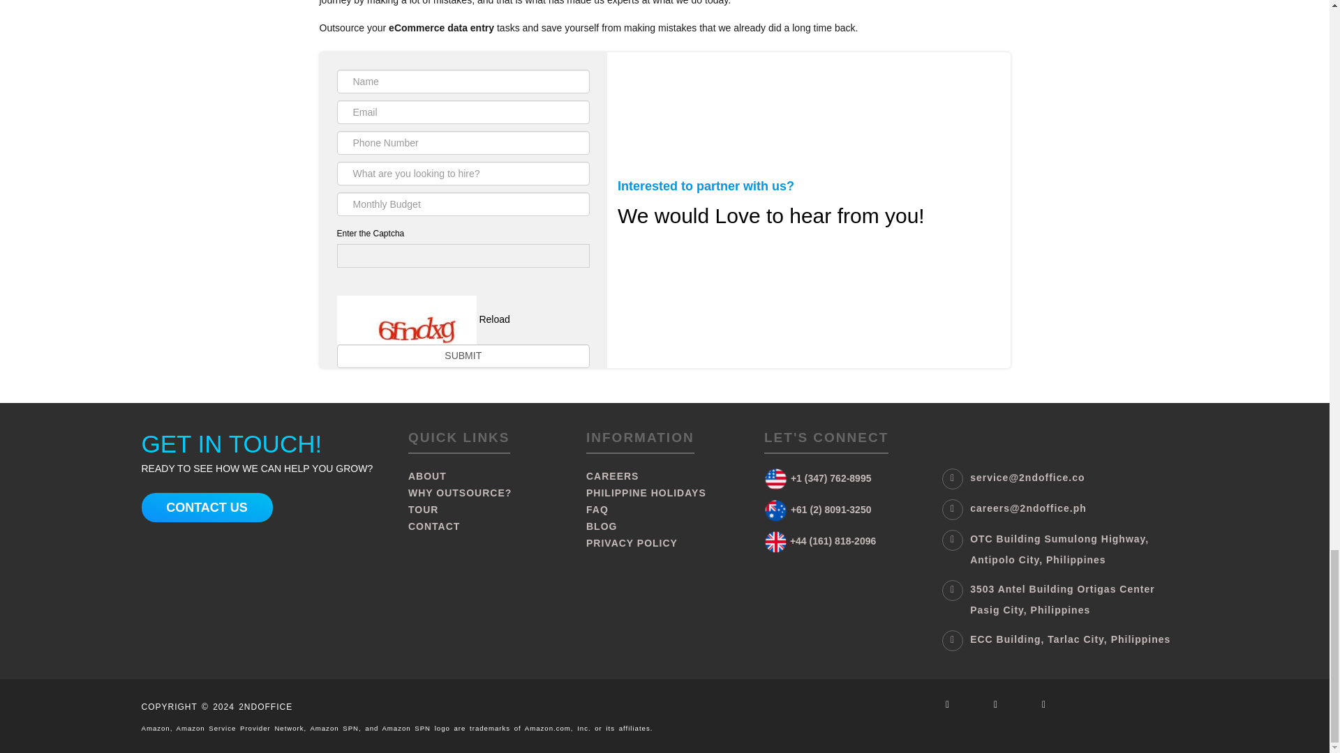 This screenshot has width=1340, height=753. What do you see at coordinates (462, 356) in the screenshot?
I see `Submit` at bounding box center [462, 356].